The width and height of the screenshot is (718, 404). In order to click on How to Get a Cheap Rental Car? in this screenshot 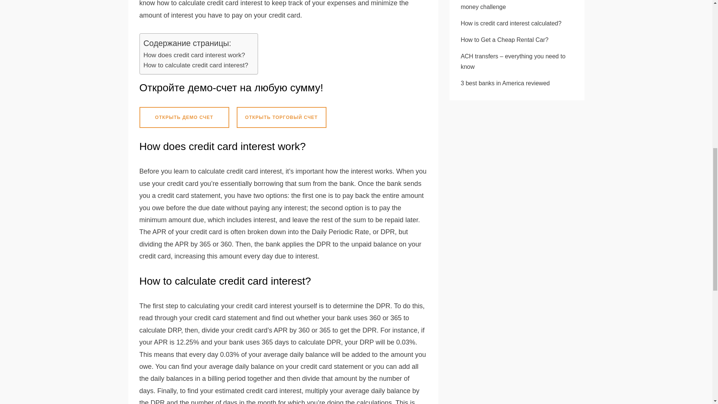, I will do `click(504, 40)`.